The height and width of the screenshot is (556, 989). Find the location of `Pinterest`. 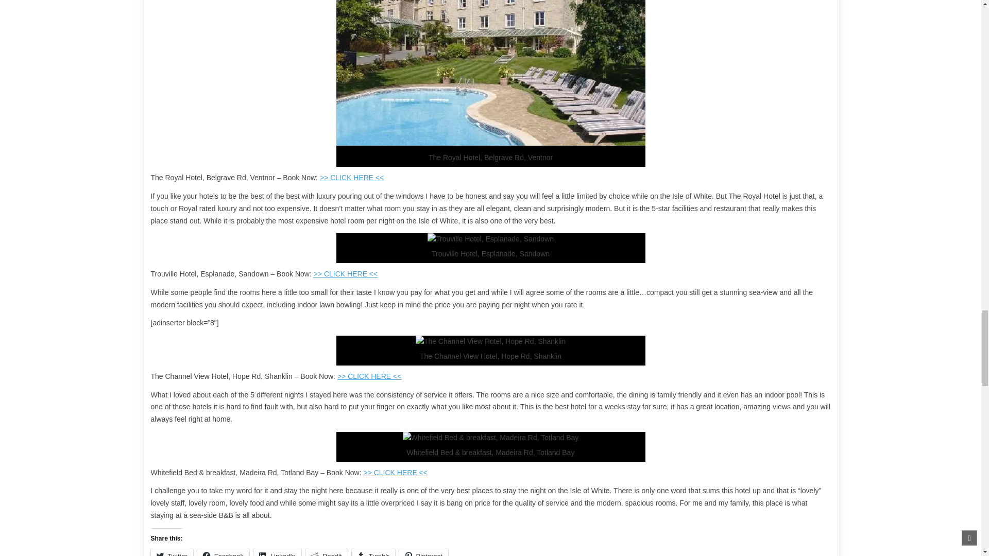

Pinterest is located at coordinates (423, 552).